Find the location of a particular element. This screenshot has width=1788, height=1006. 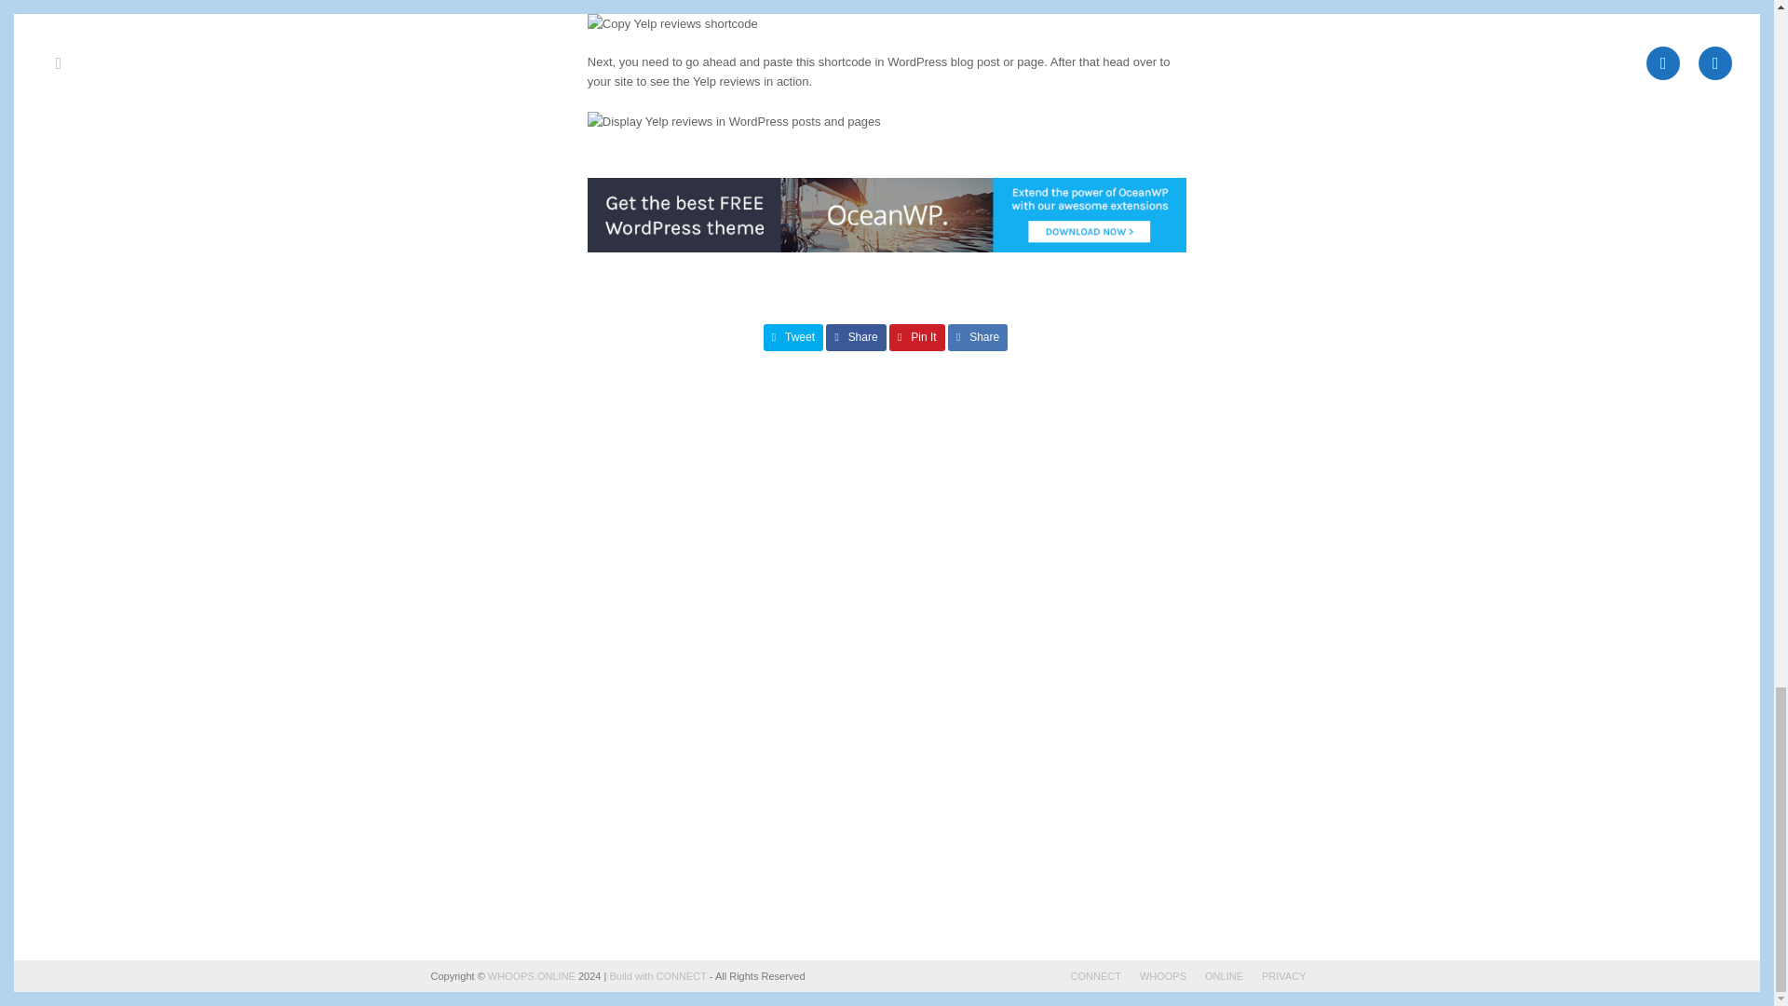

Tweet is located at coordinates (793, 337).